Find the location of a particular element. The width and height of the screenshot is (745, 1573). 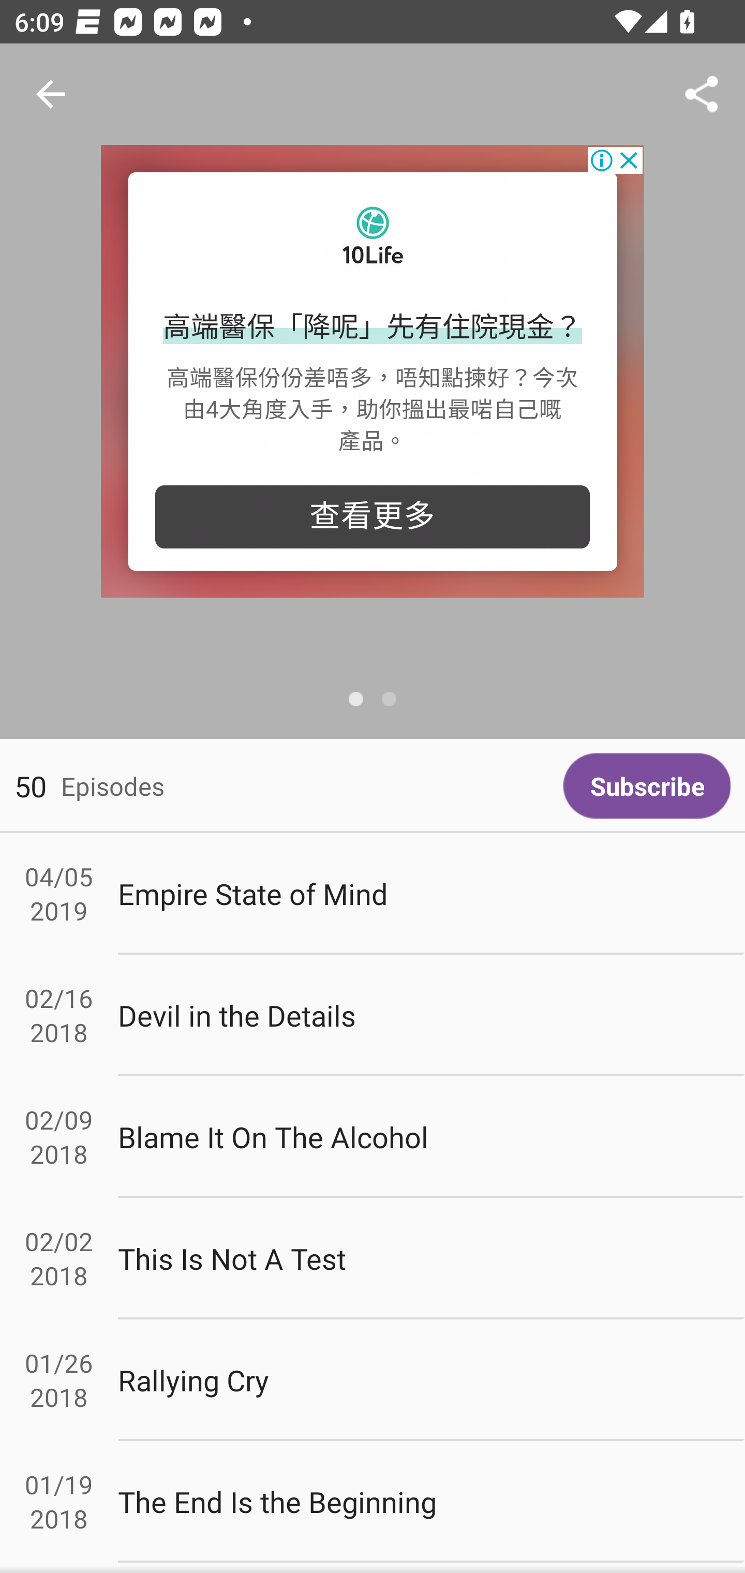

01/26 2018 Rallying Cry is located at coordinates (373, 1380).